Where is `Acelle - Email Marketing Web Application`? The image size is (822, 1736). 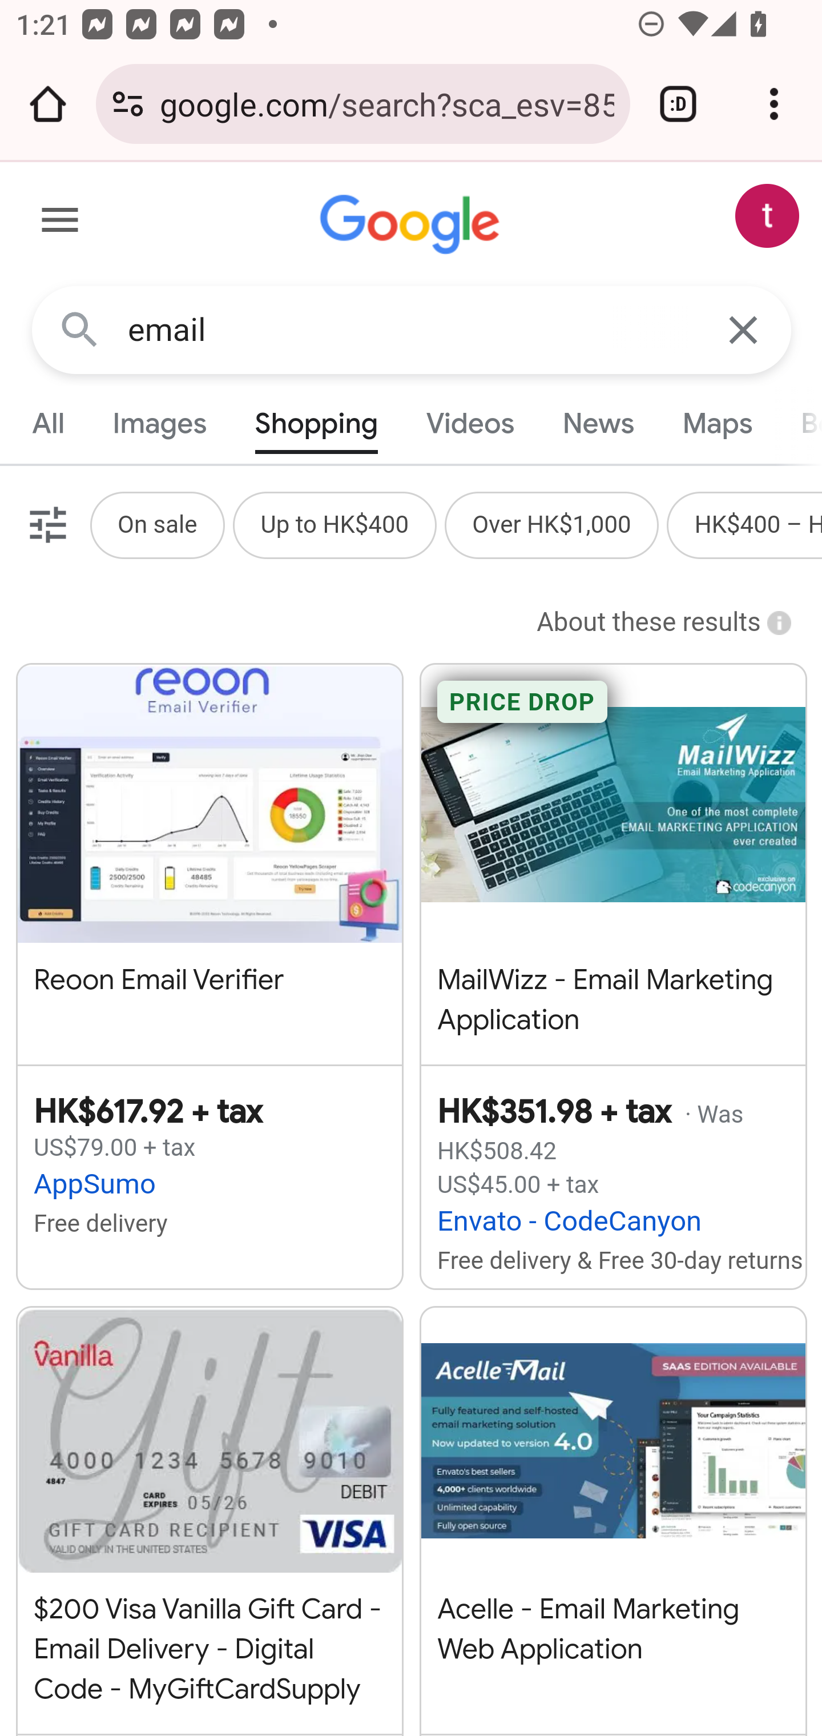 Acelle - Email Marketing Web Application is located at coordinates (613, 1509).